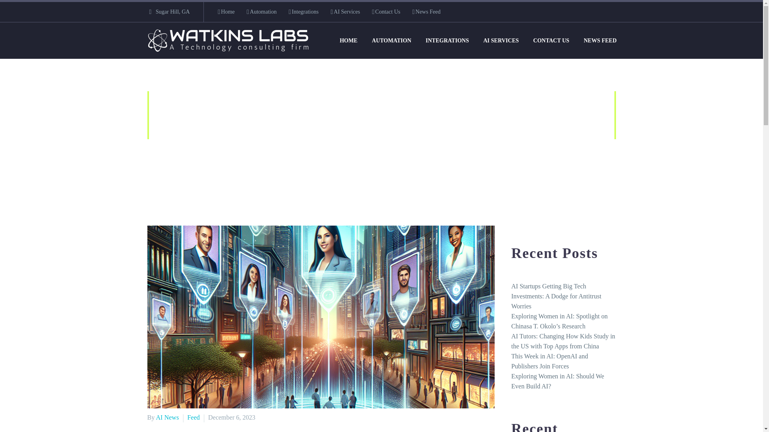 The width and height of the screenshot is (769, 432). I want to click on Feed, so click(194, 417).